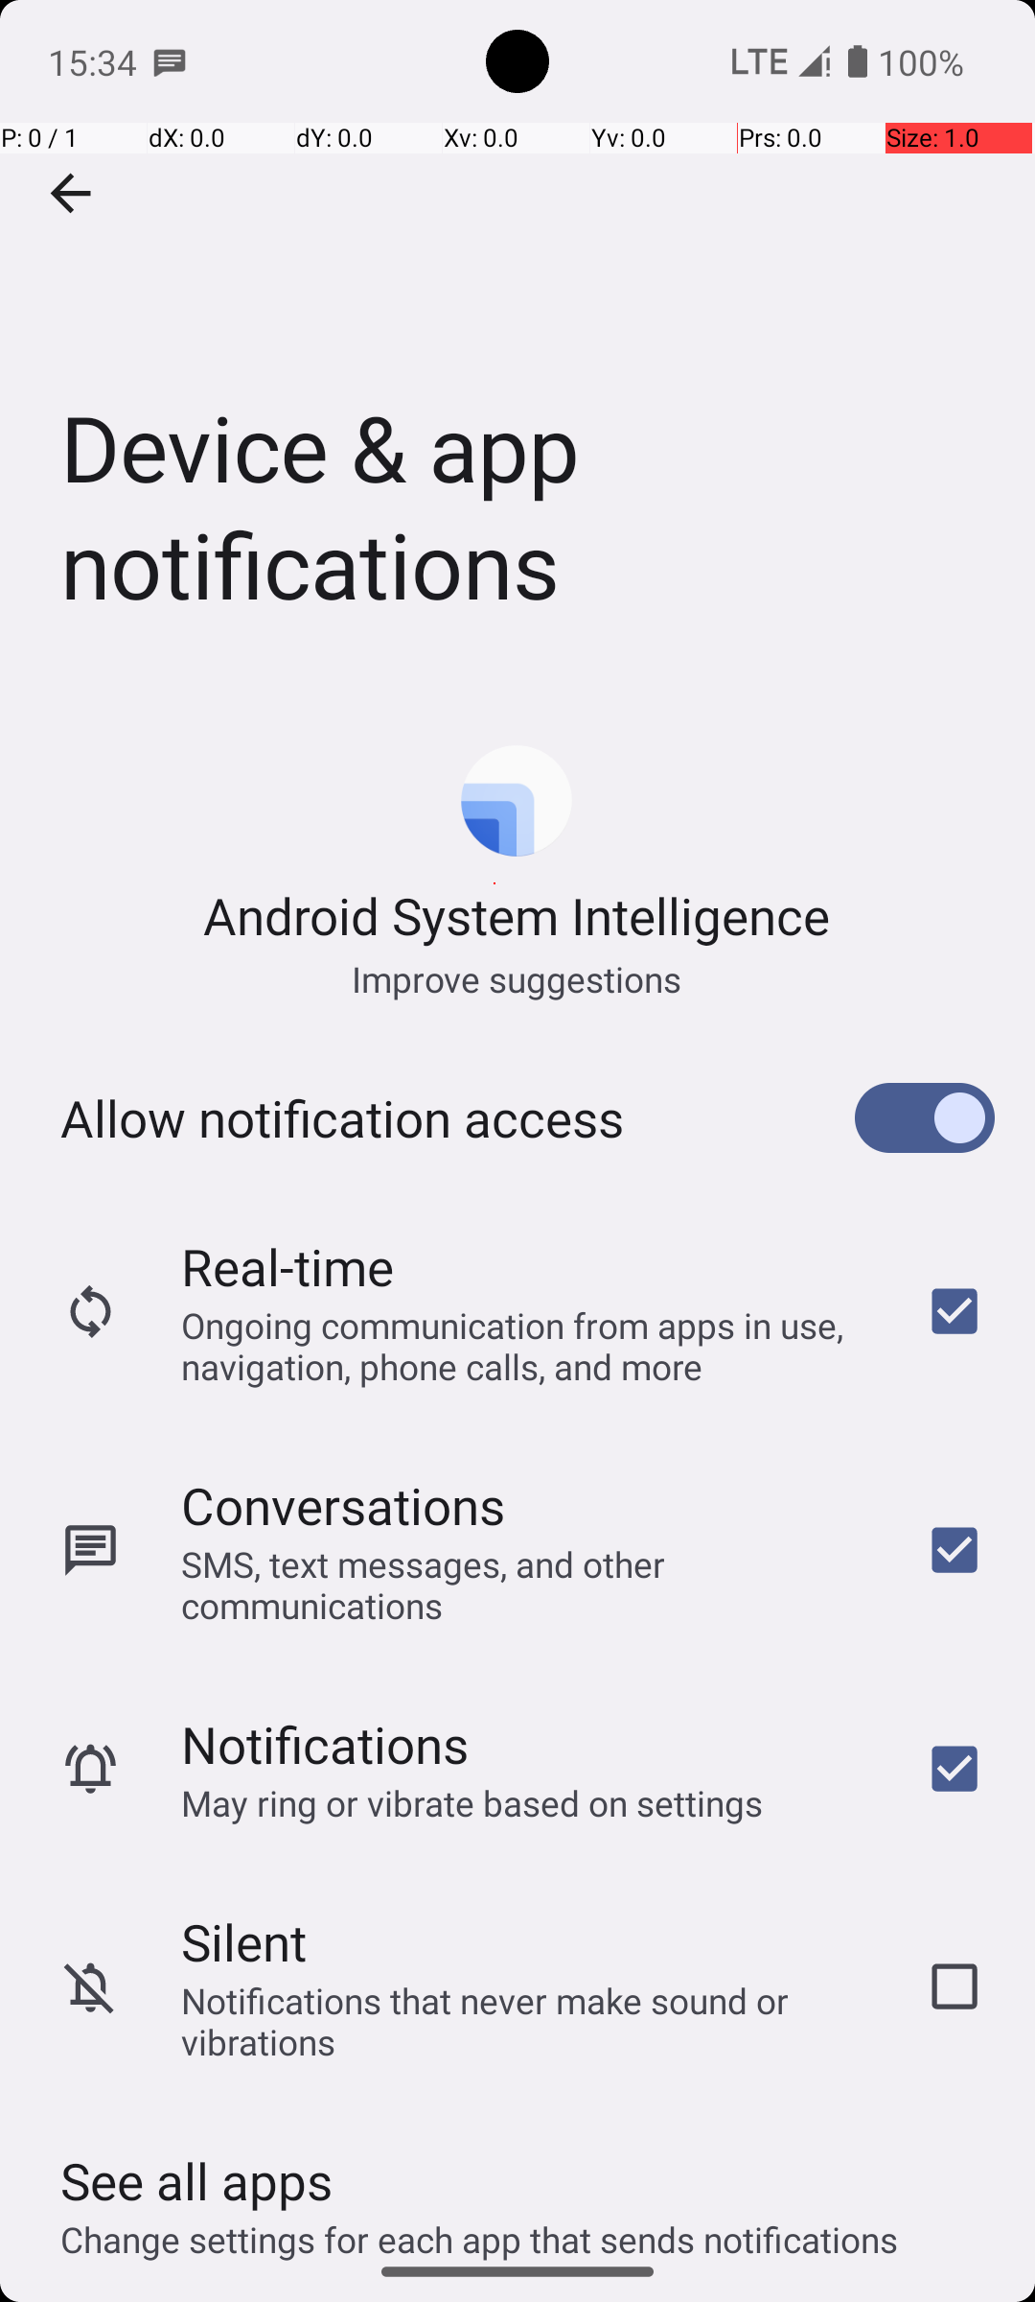  Describe the element at coordinates (517, 978) in the screenshot. I see `Improve suggestions` at that location.